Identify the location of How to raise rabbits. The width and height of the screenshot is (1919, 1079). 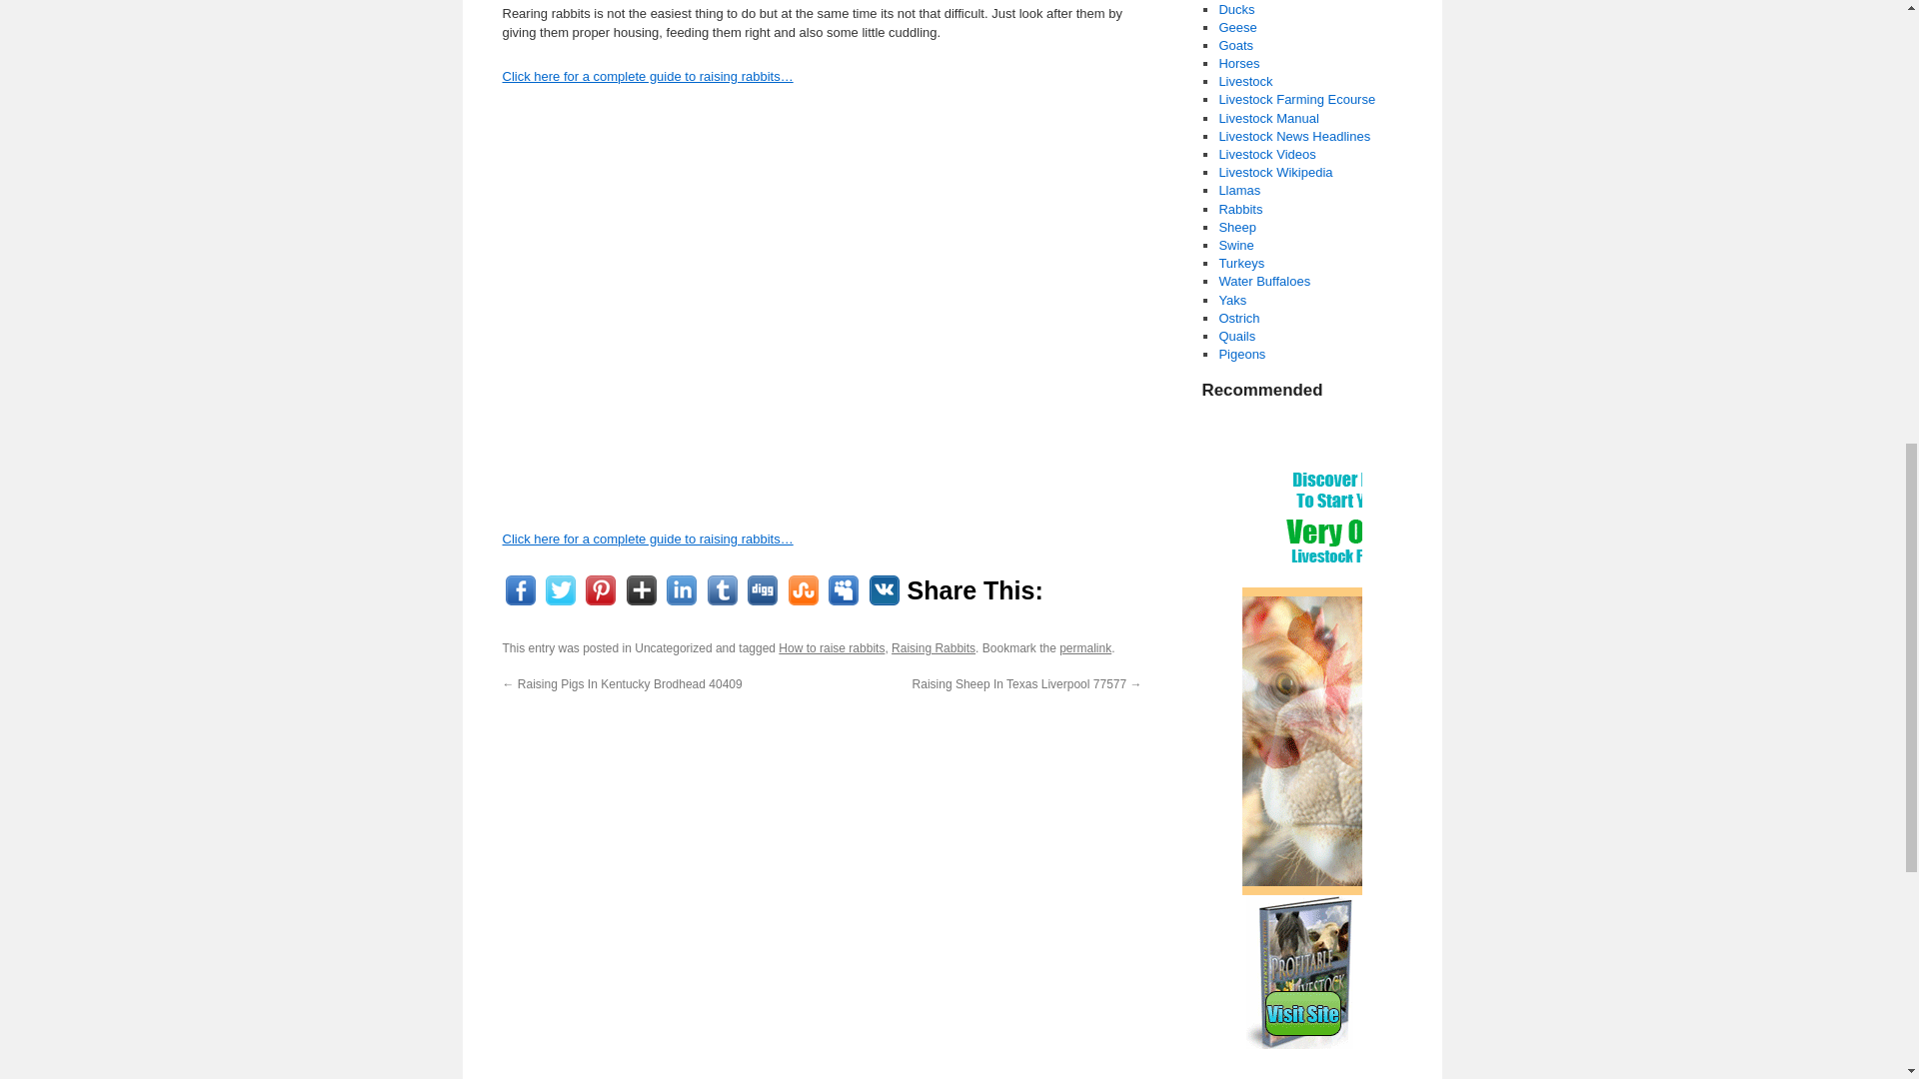
(832, 647).